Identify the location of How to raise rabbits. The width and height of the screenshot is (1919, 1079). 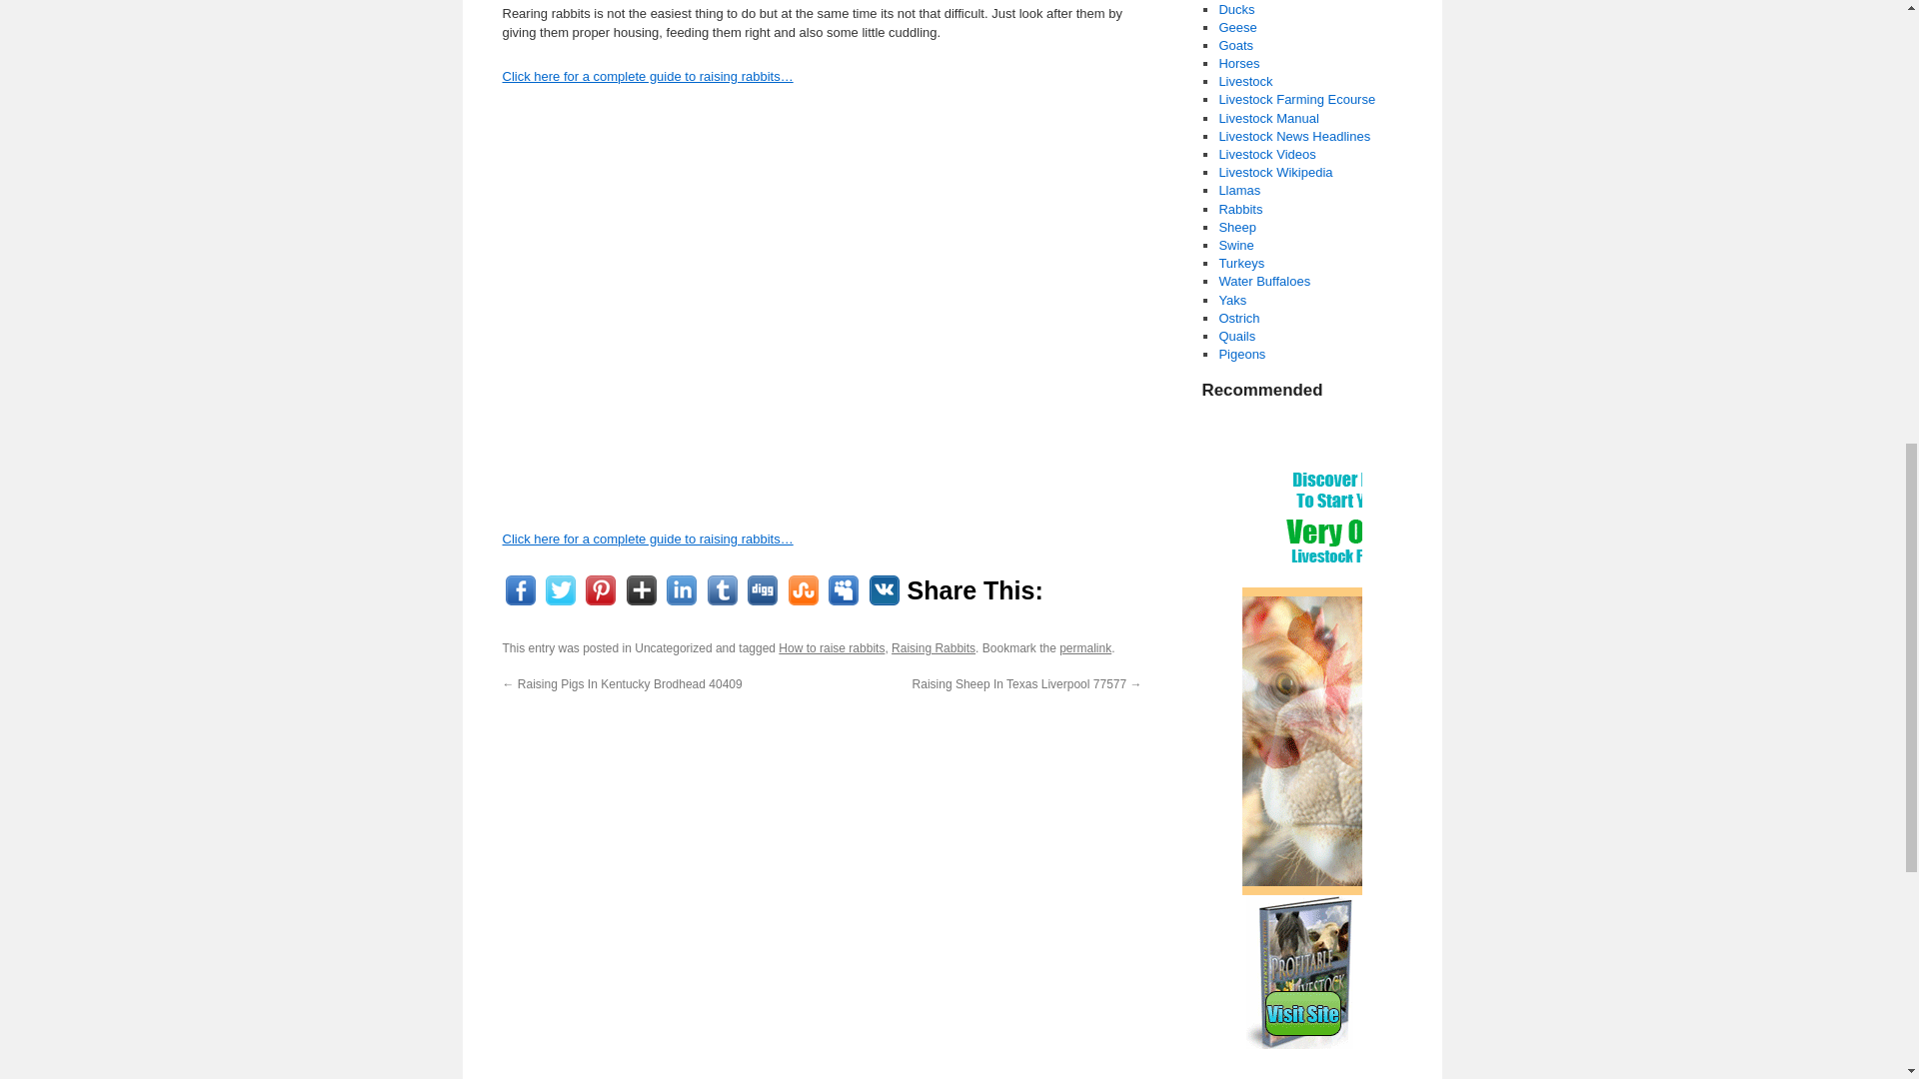
(832, 647).